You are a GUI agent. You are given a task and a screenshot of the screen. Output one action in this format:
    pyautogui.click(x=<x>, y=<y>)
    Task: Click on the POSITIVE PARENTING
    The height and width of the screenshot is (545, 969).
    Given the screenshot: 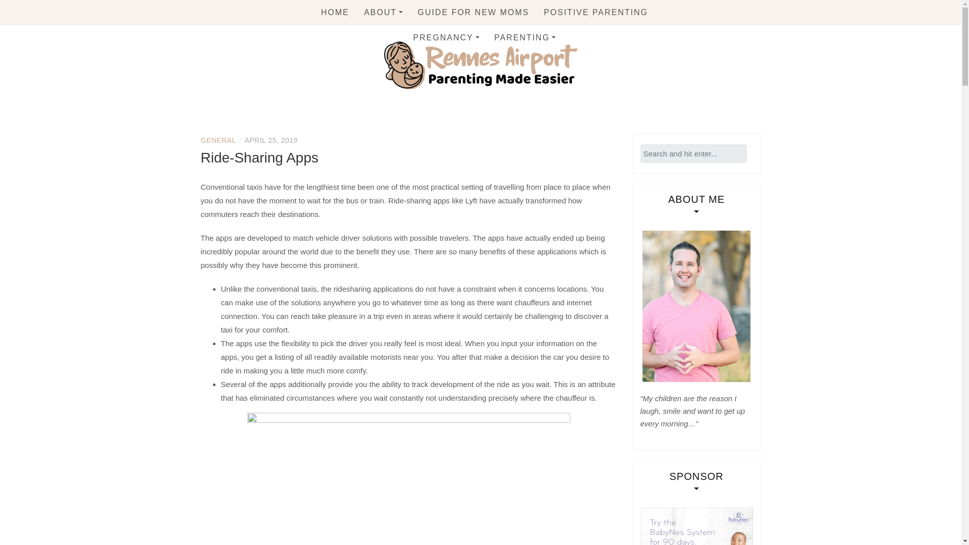 What is the action you would take?
    pyautogui.click(x=596, y=12)
    